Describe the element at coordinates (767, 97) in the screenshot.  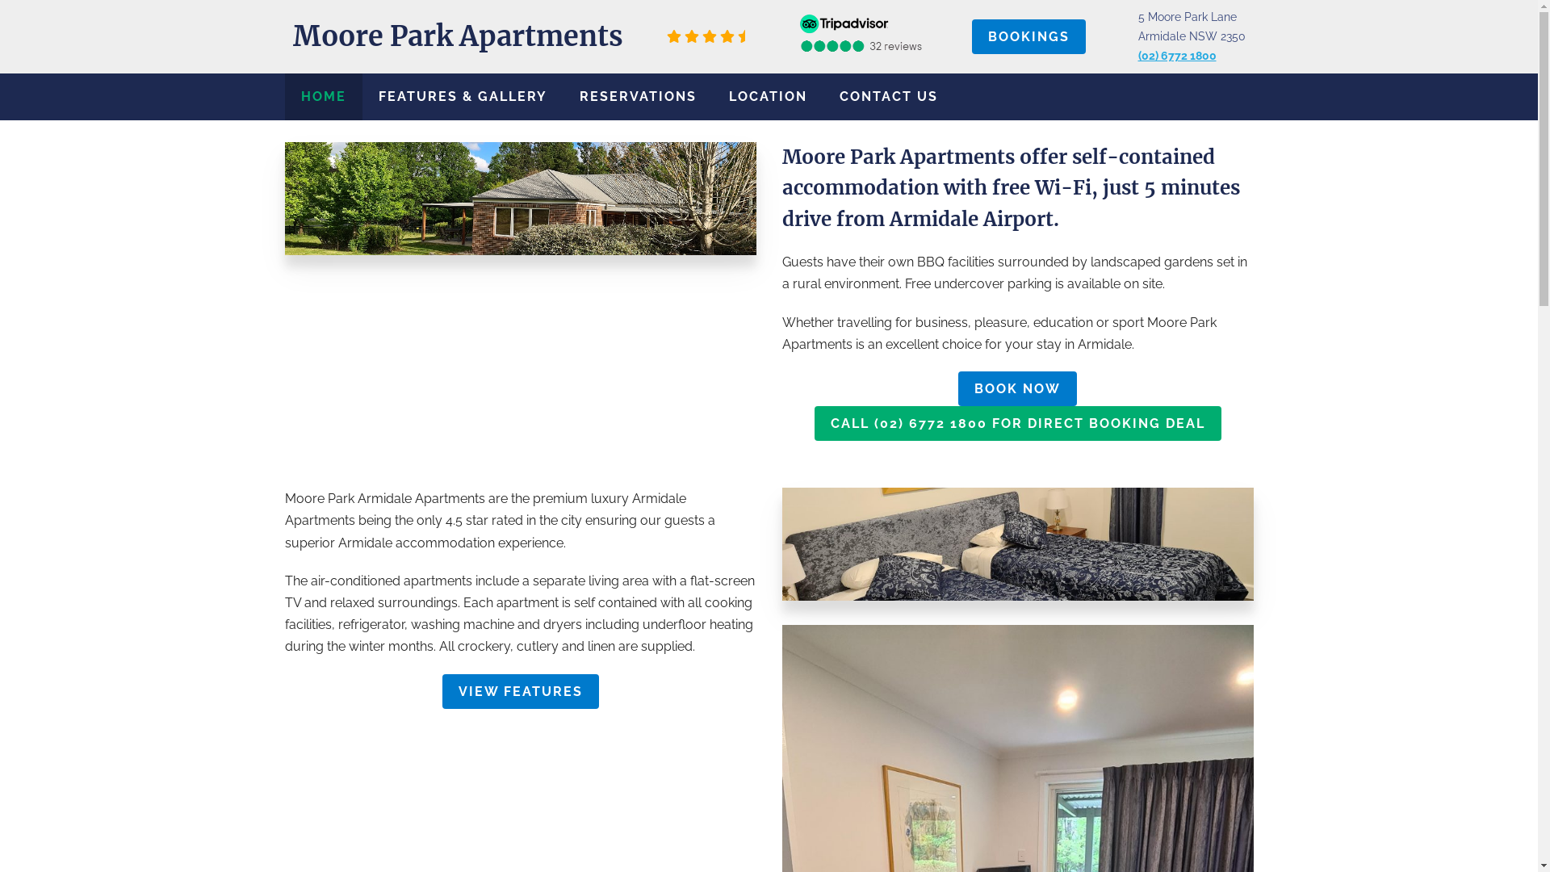
I see `LOCATION` at that location.